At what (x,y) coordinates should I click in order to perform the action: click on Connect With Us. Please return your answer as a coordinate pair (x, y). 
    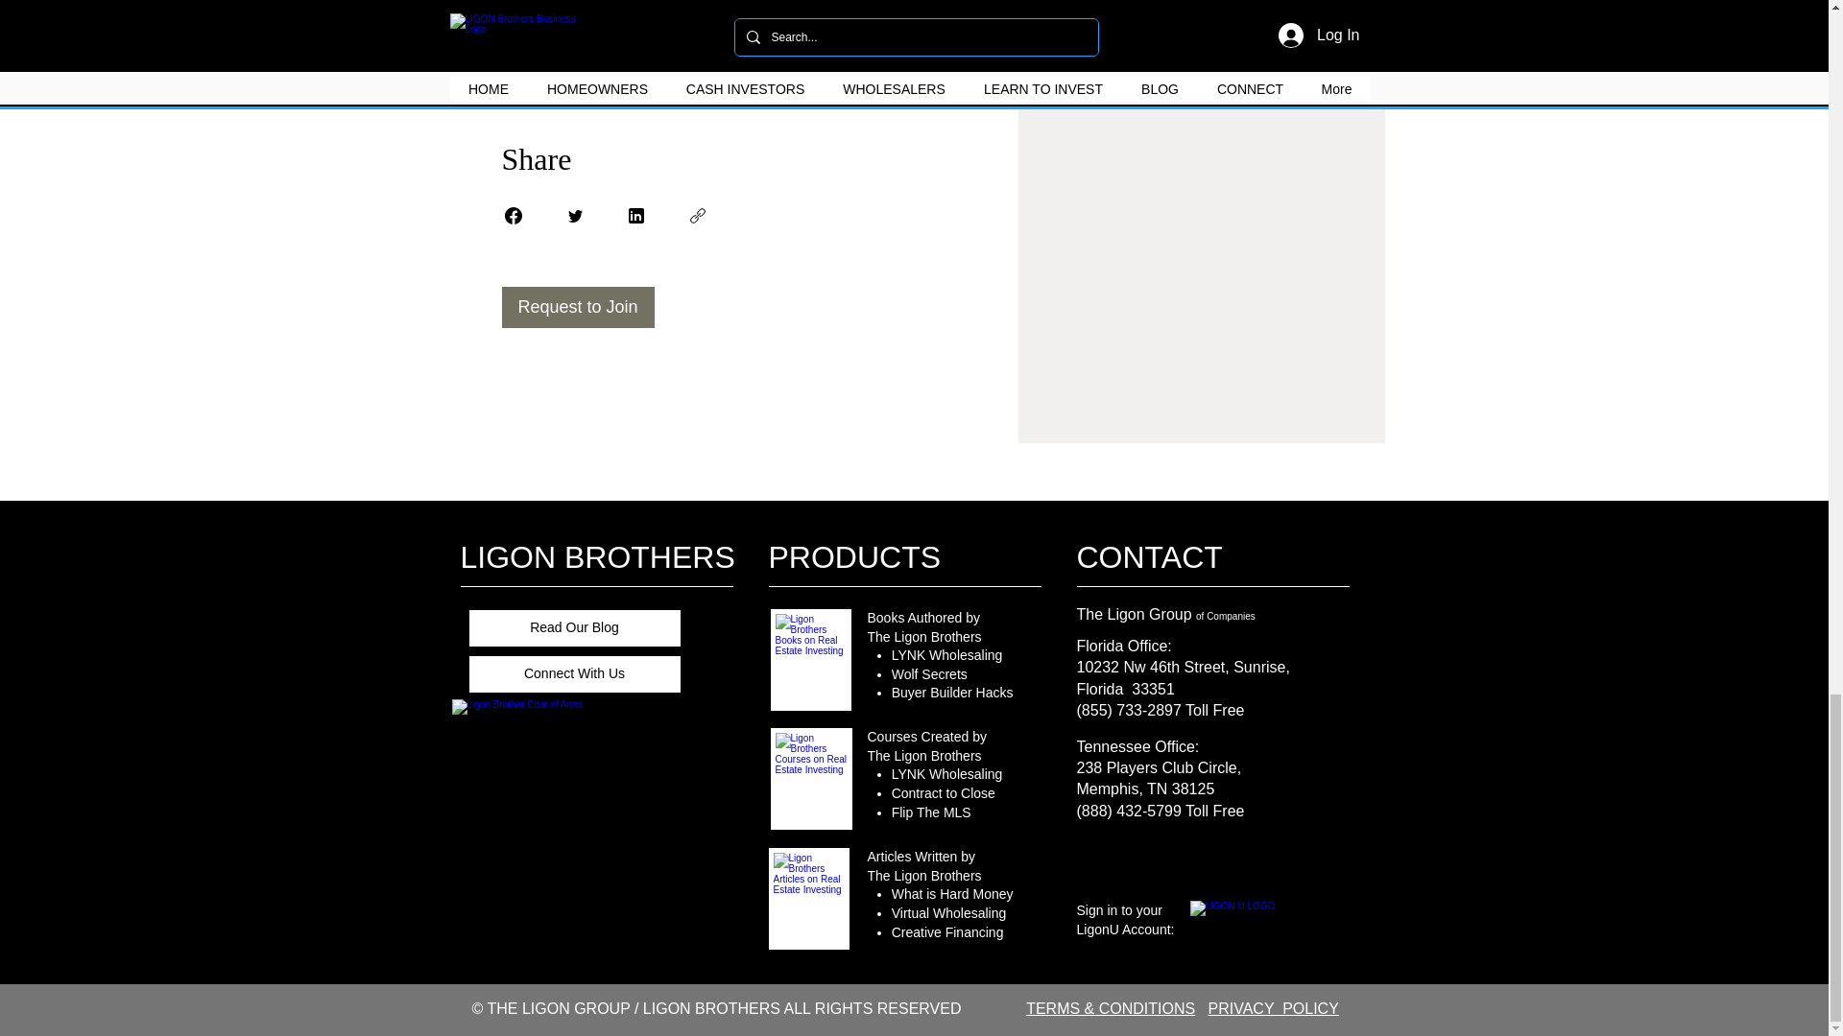
    Looking at the image, I should click on (574, 673).